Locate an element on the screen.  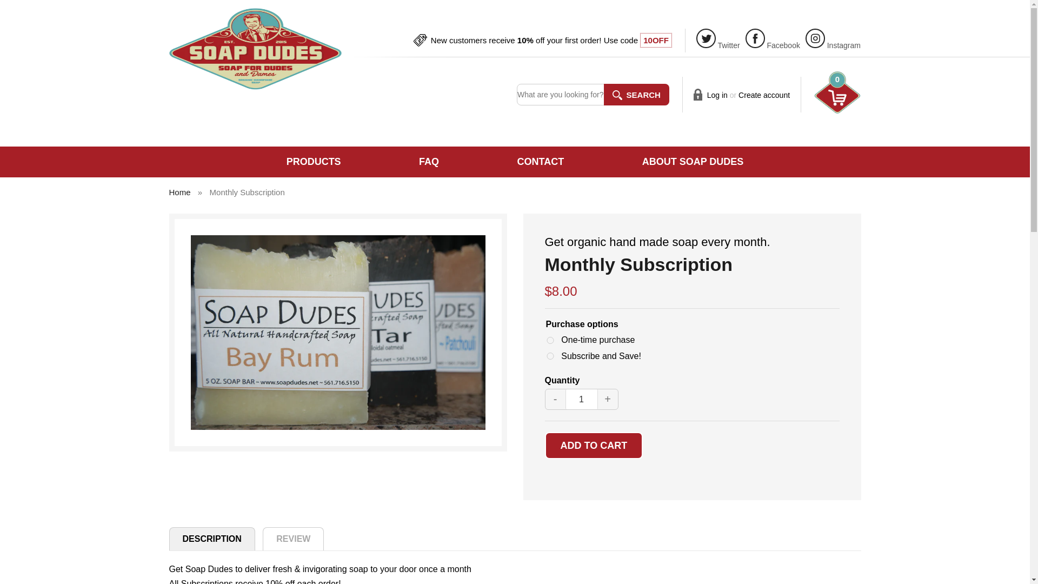
Soap Dudes on Facebook is located at coordinates (773, 45).